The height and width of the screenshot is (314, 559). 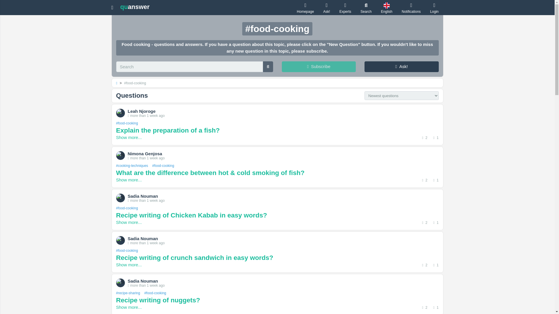 I want to click on Show more..., so click(x=128, y=180).